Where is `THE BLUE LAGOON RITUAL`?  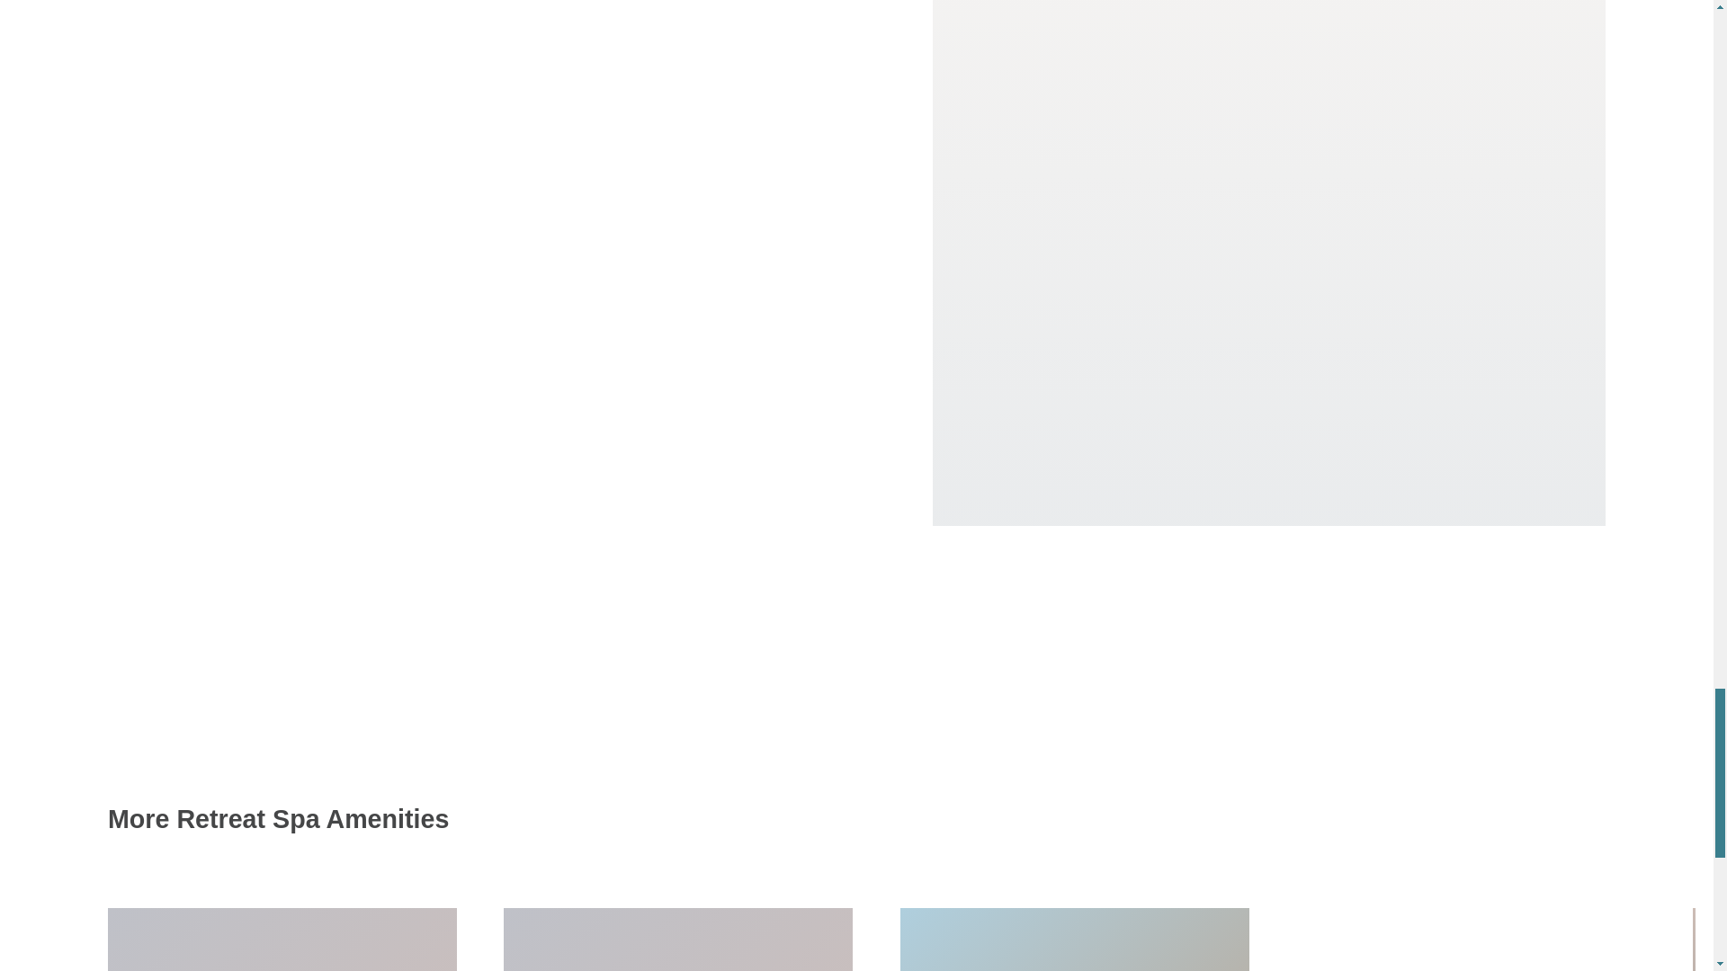
THE BLUE LAGOON RITUAL is located at coordinates (282, 939).